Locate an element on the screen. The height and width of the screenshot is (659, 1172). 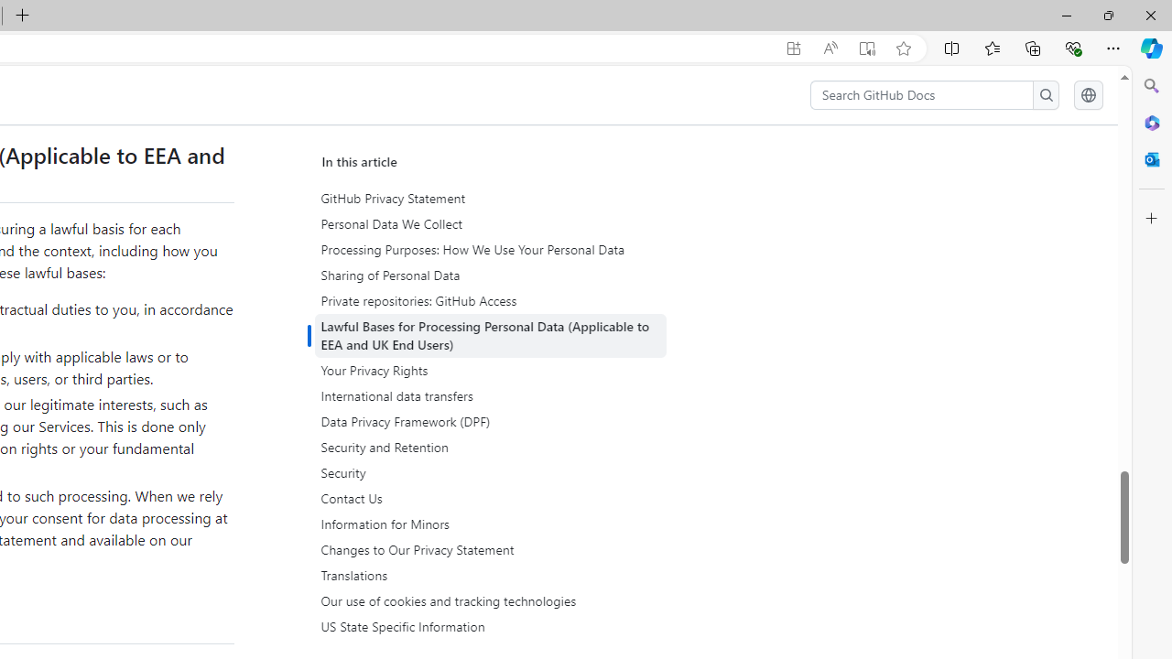
Changes to Our Privacy Statement is located at coordinates (493, 549).